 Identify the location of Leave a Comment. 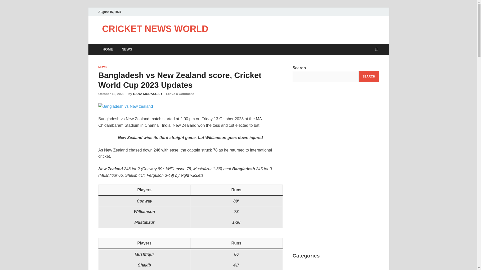
(180, 94).